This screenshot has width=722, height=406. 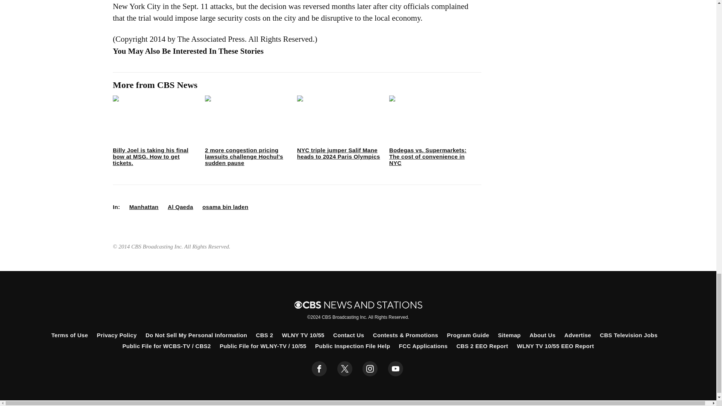 I want to click on instagram, so click(x=370, y=369).